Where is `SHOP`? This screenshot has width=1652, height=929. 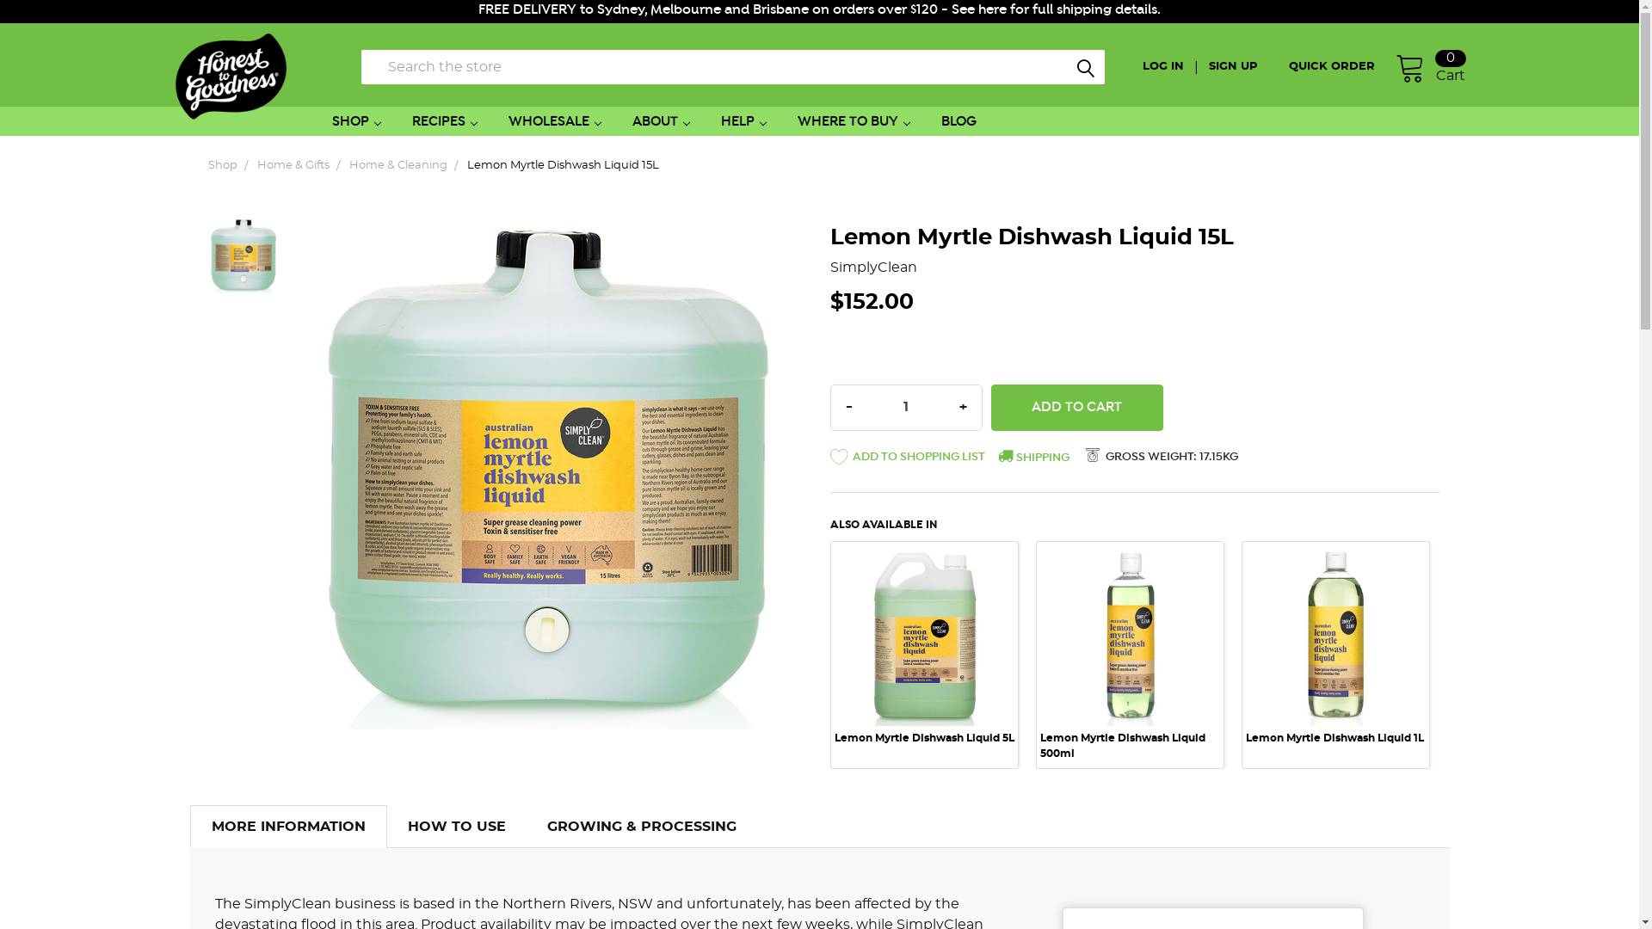
SHOP is located at coordinates (363, 121).